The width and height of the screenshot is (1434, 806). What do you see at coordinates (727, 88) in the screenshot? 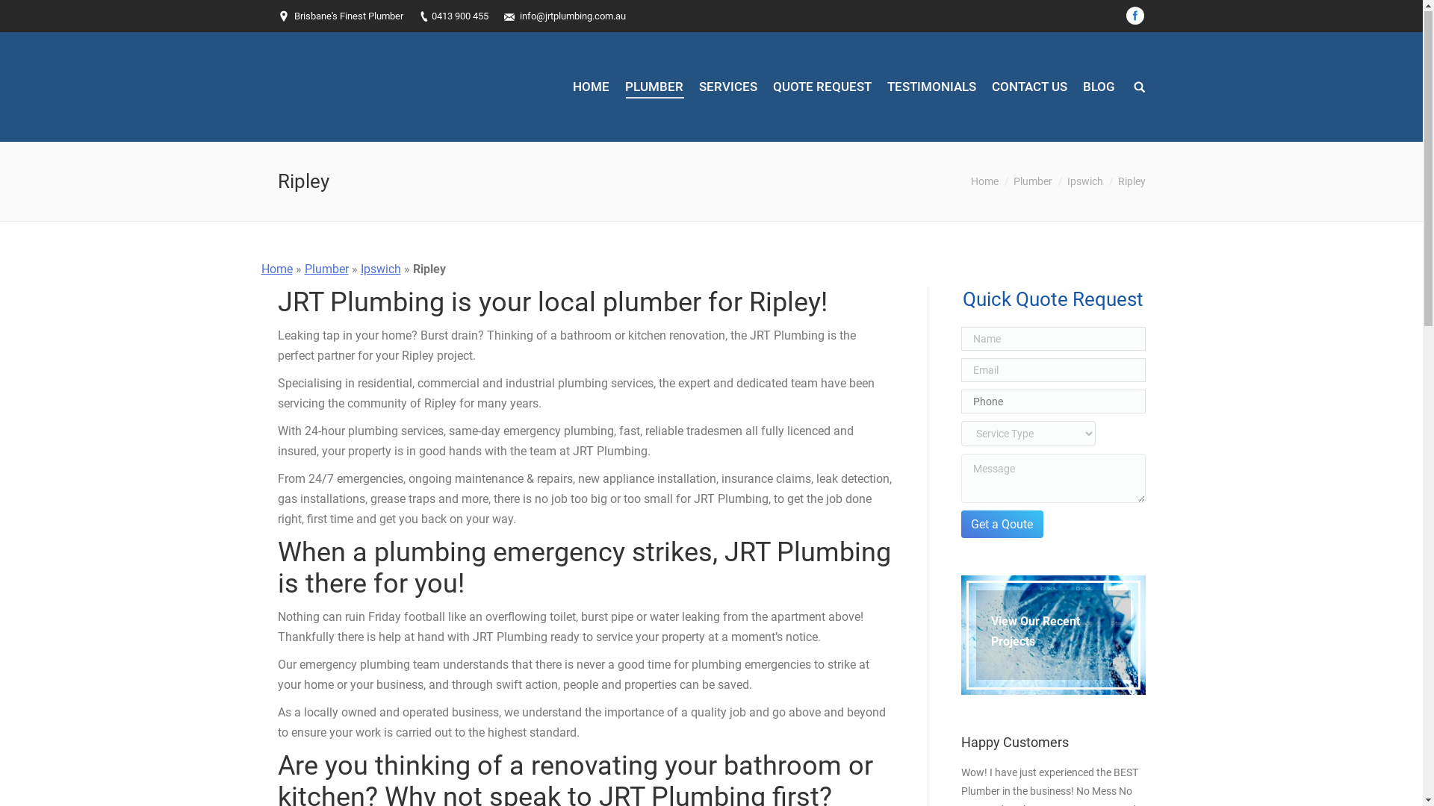
I see `SERVICES` at bounding box center [727, 88].